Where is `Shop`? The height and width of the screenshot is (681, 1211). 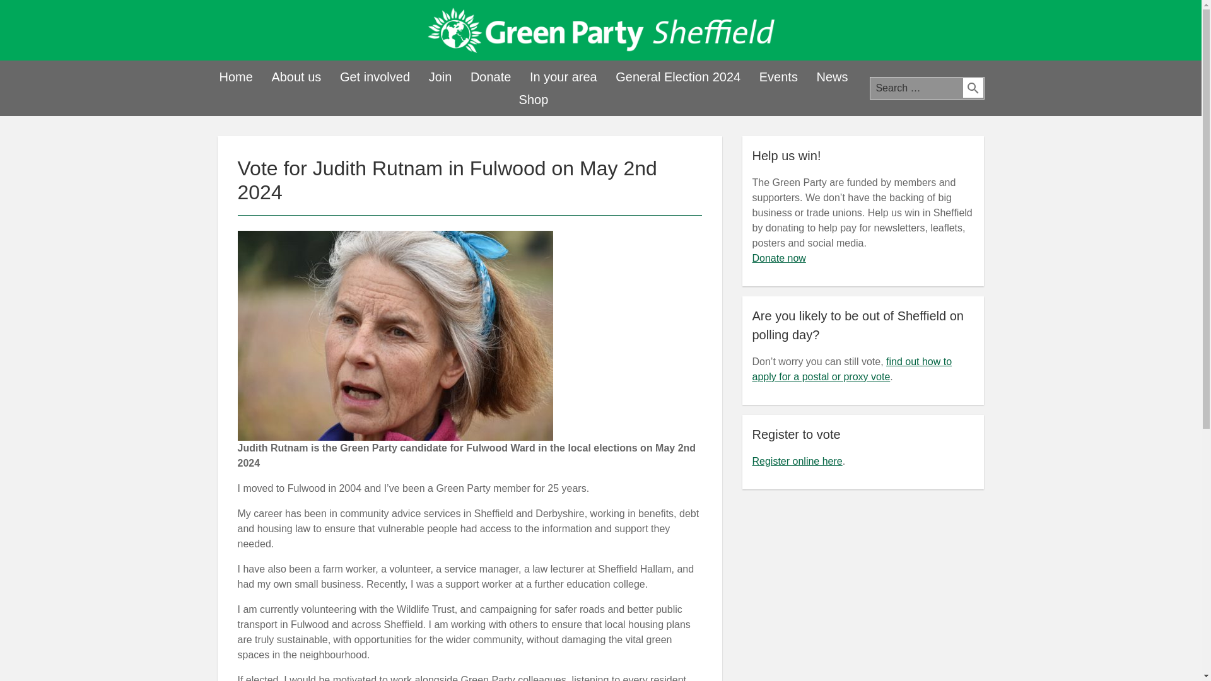
Shop is located at coordinates (534, 100).